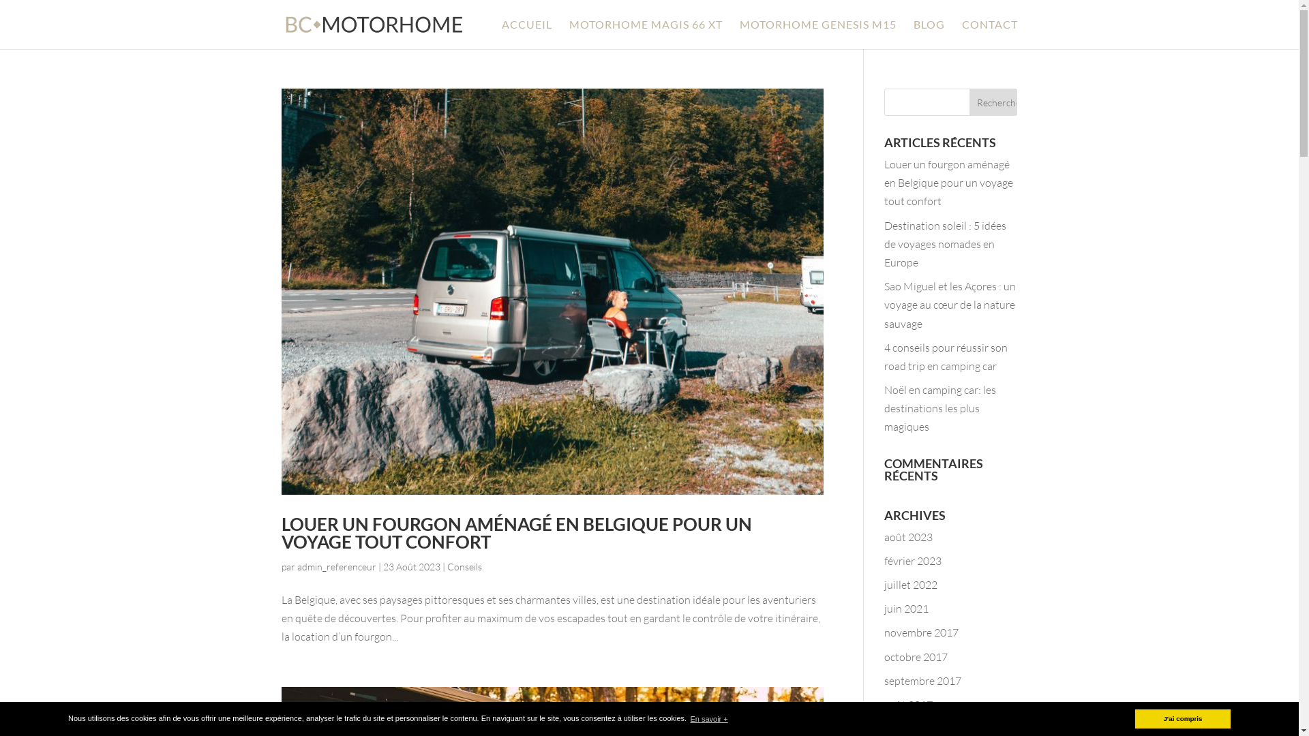 Image resolution: width=1309 pixels, height=736 pixels. What do you see at coordinates (527, 34) in the screenshot?
I see `ACCUEIL` at bounding box center [527, 34].